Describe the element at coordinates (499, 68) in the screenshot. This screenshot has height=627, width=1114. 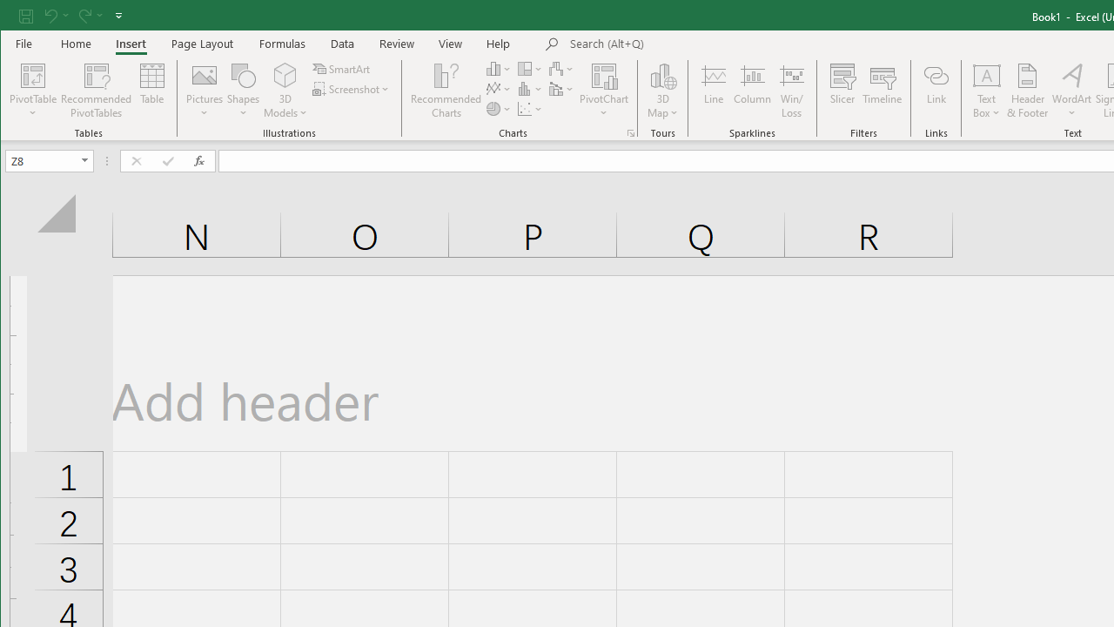
I see `Insert Column or Bar Chart` at that location.